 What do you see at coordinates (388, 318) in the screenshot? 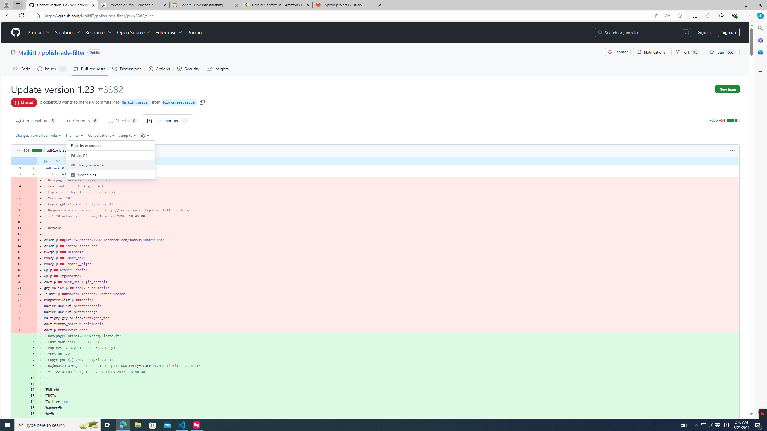
I see `- multigry.gry-online.pl##.gtop_top` at bounding box center [388, 318].